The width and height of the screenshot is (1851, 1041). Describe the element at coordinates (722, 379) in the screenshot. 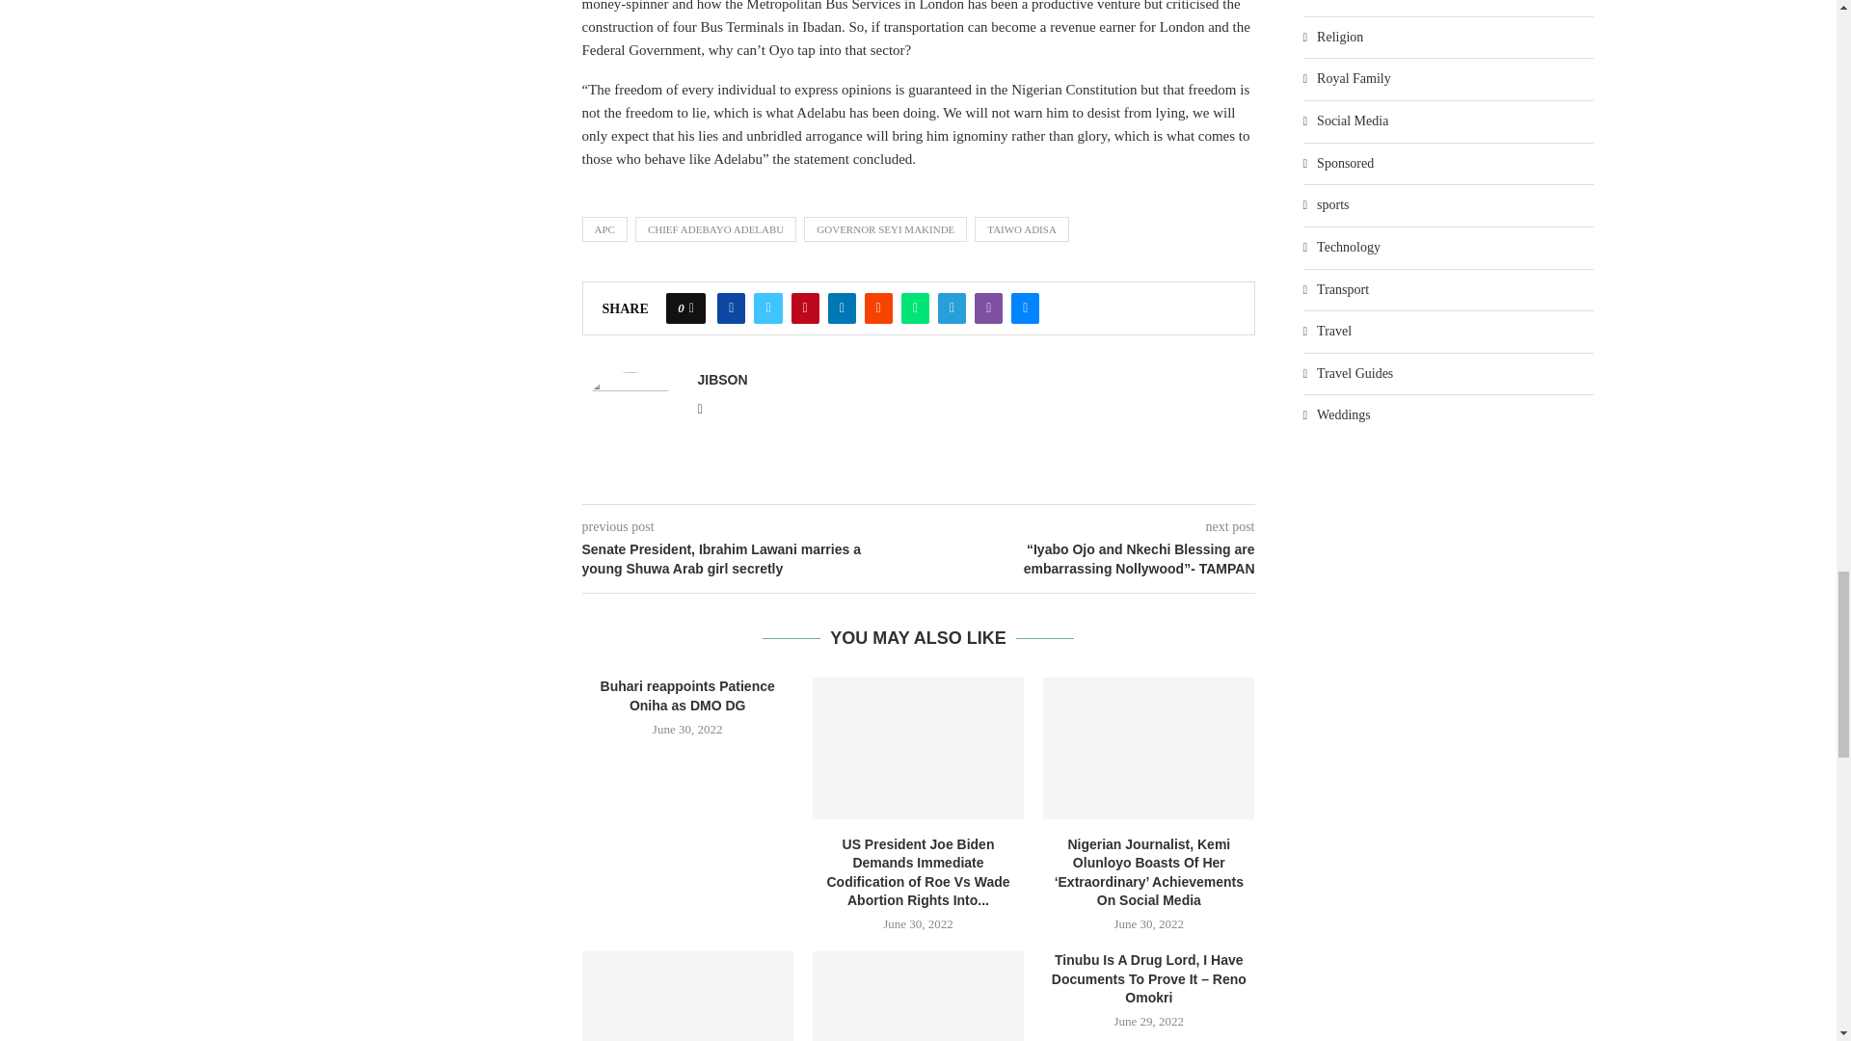

I see `Author Jibson` at that location.